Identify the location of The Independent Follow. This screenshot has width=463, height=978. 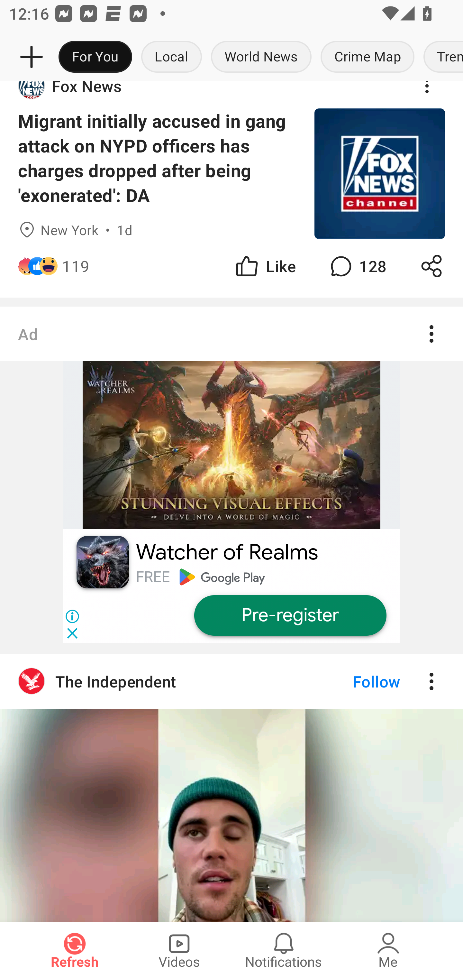
(232, 788).